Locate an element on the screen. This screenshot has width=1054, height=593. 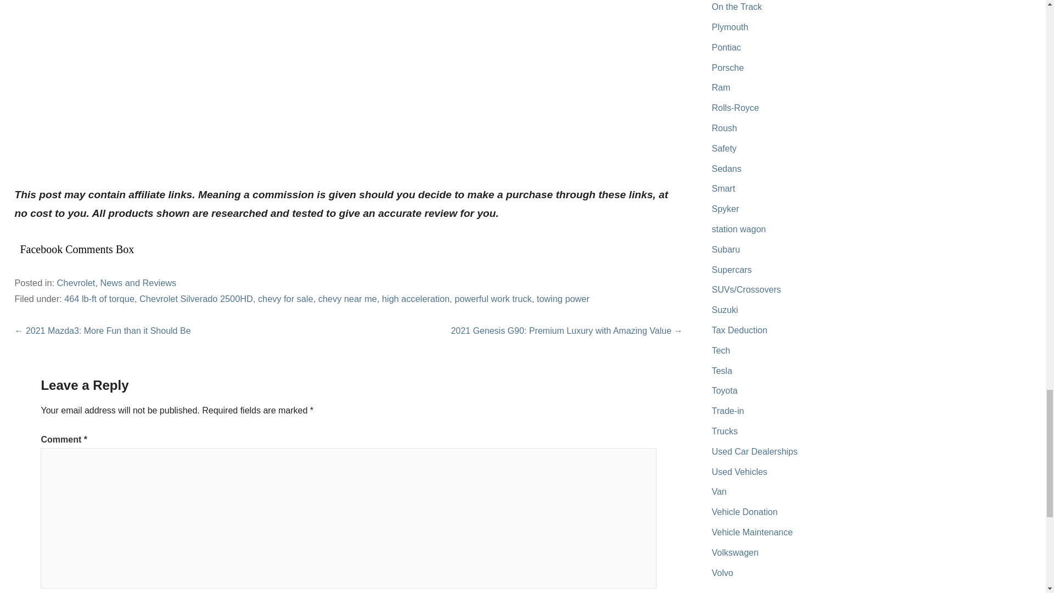
chevy near me is located at coordinates (347, 298).